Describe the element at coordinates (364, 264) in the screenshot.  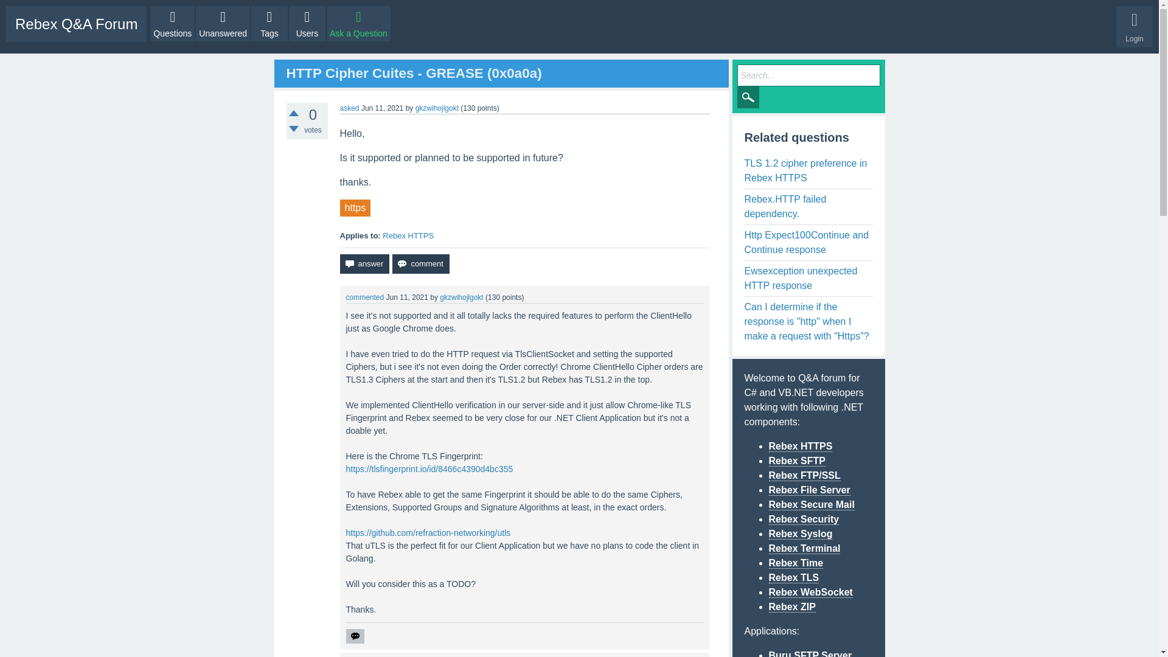
I see `Answer this question` at that location.